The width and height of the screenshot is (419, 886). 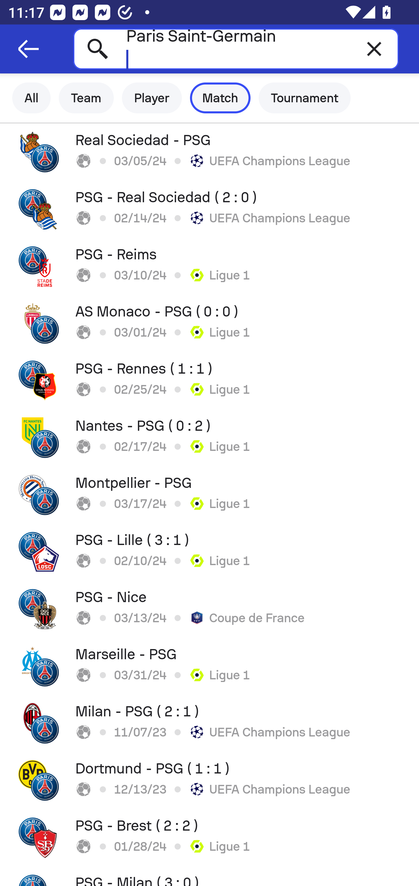 I want to click on Tournament, so click(x=305, y=98).